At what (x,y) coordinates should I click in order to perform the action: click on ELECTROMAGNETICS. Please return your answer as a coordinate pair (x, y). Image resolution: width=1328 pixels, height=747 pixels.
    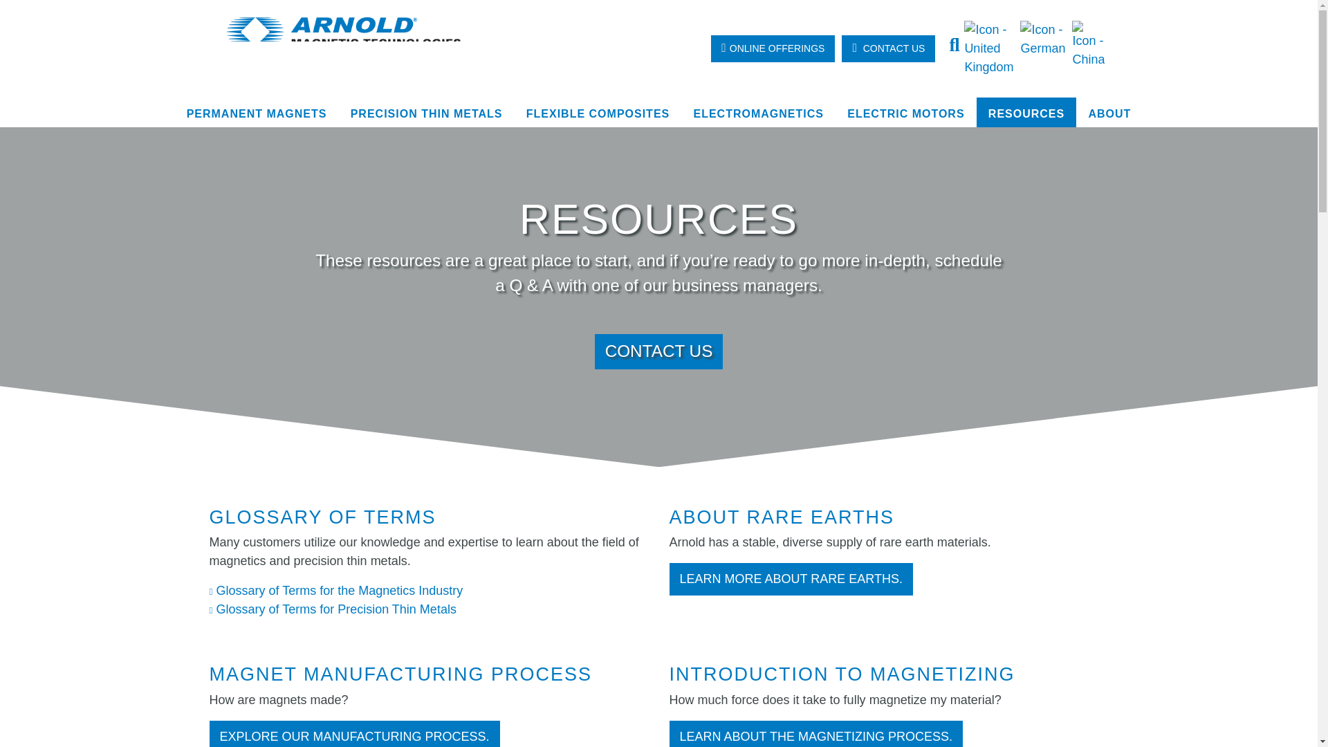
    Looking at the image, I should click on (758, 113).